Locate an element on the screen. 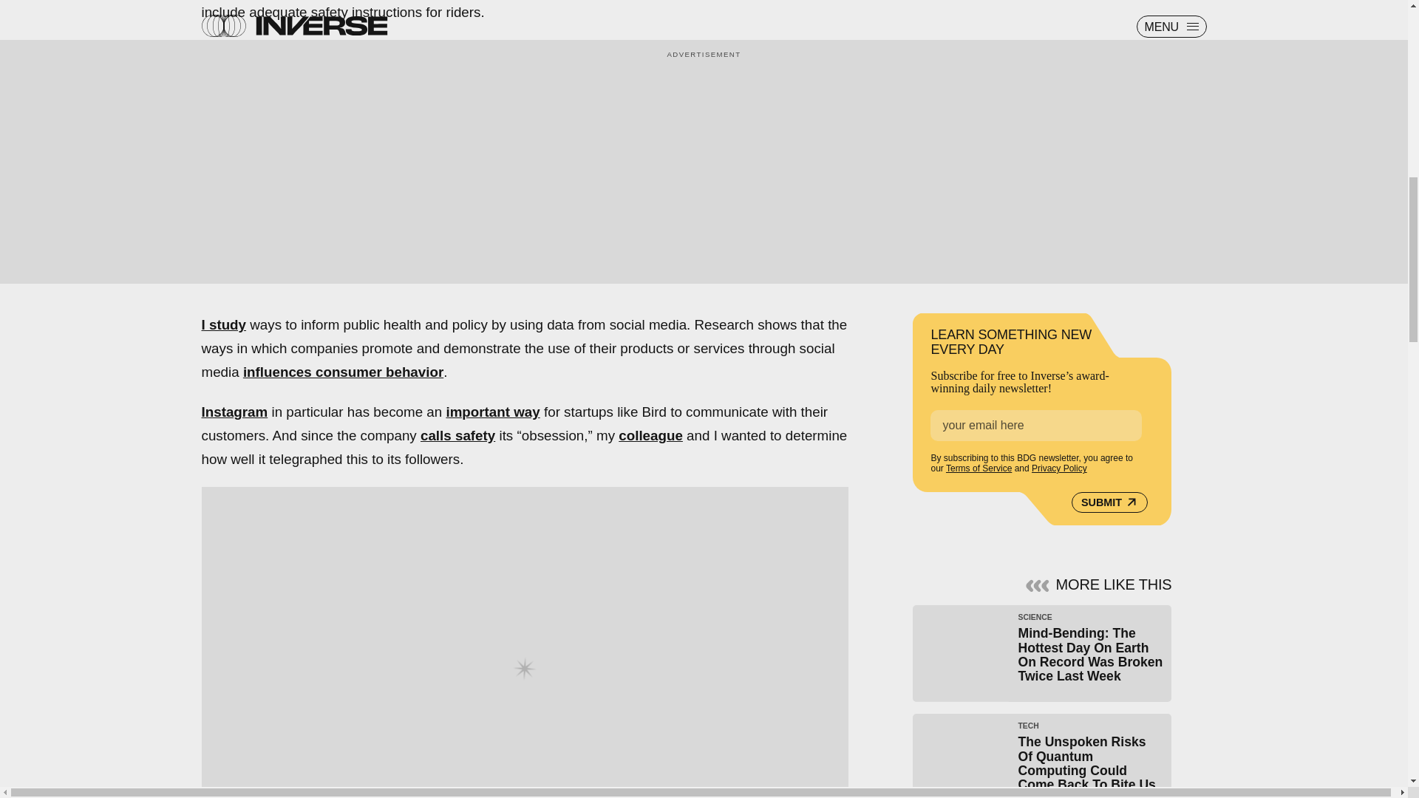 This screenshot has height=798, width=1419. influences consumer behavior is located at coordinates (343, 372).